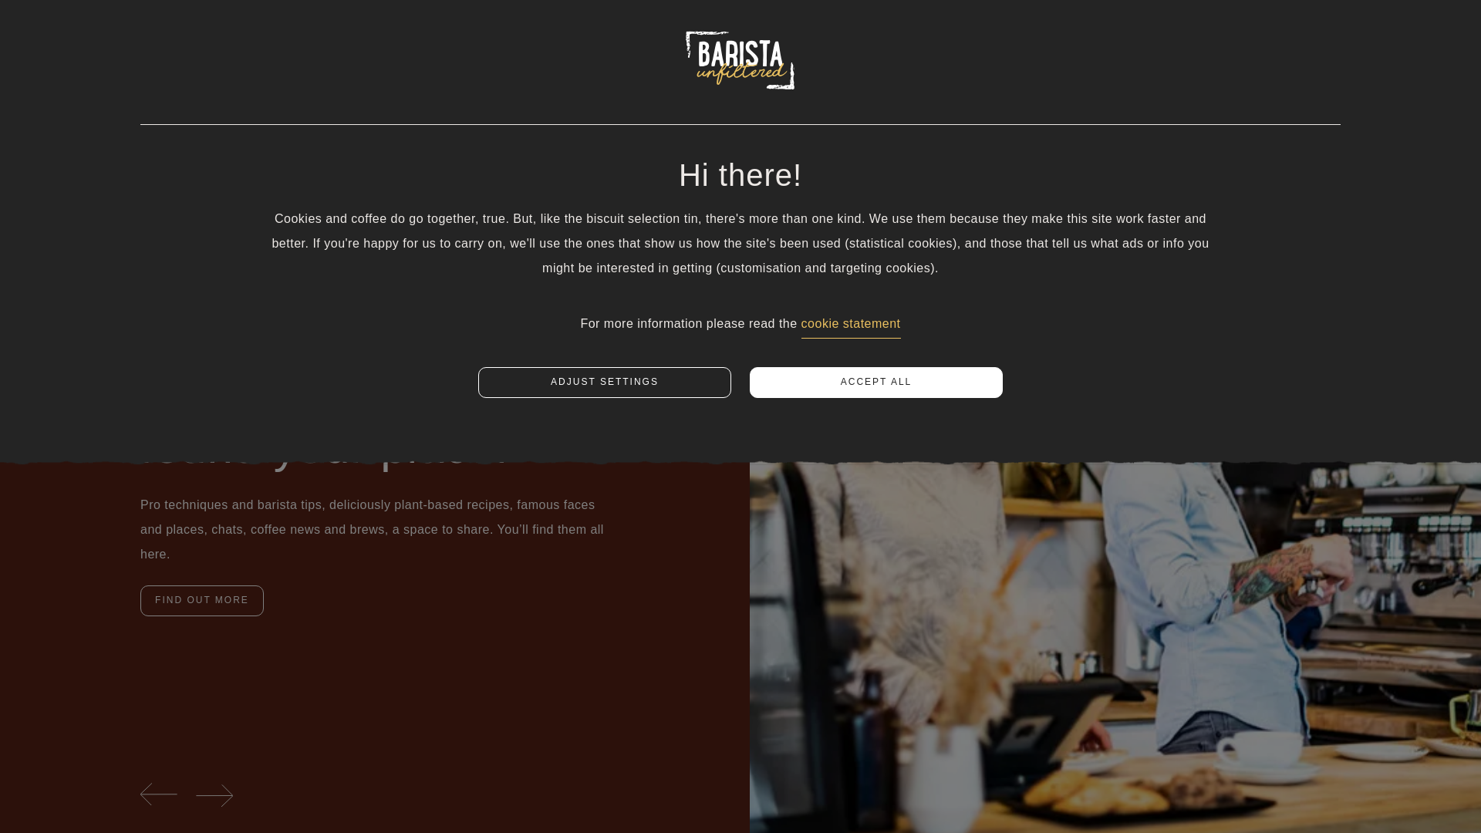  I want to click on COMMUNITY, so click(541, 75).